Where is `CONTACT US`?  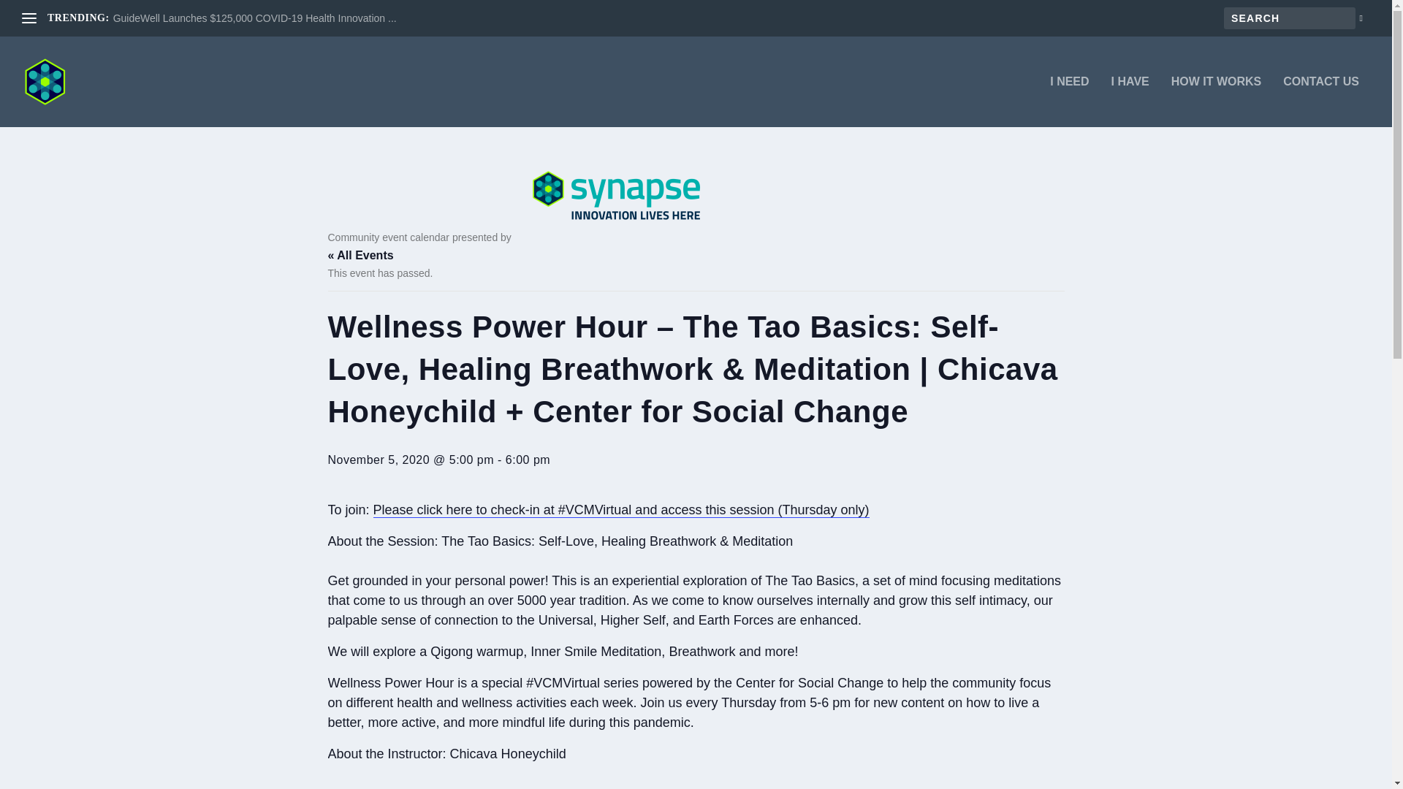 CONTACT US is located at coordinates (1321, 101).